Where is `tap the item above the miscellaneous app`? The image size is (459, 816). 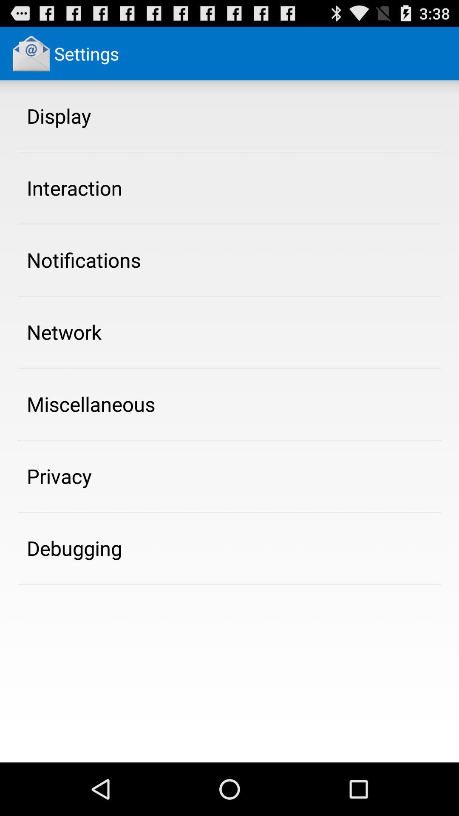
tap the item above the miscellaneous app is located at coordinates (64, 332).